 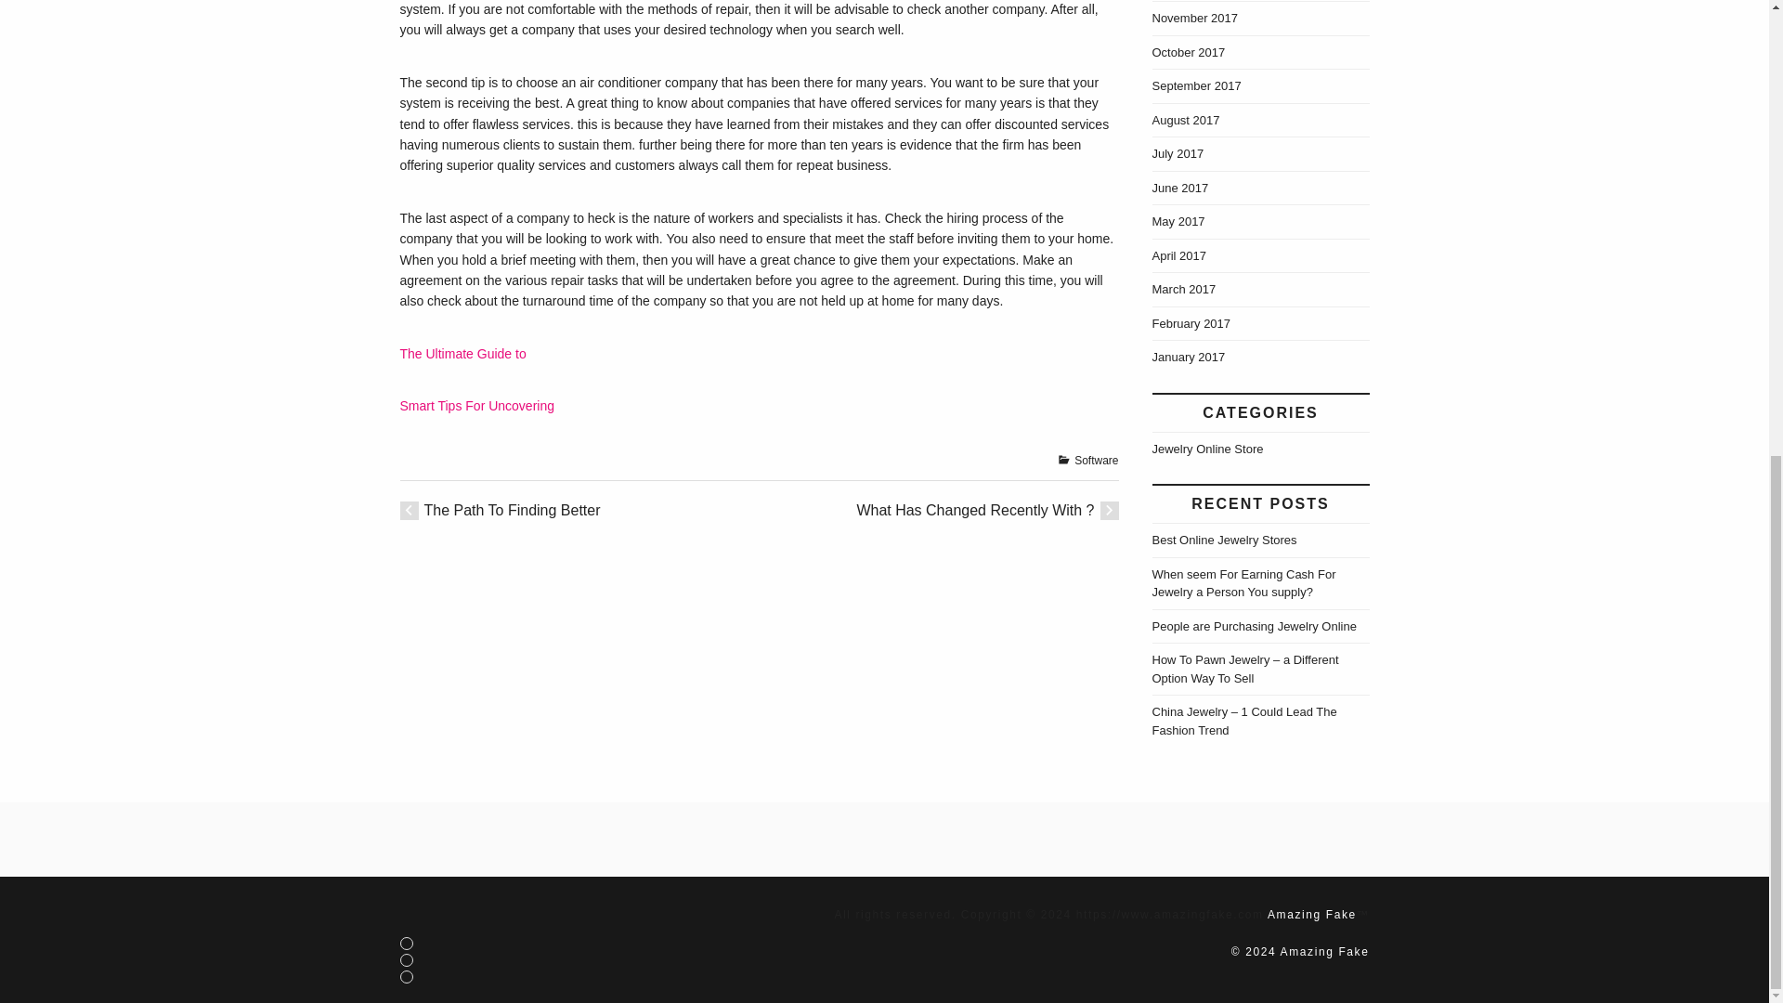 What do you see at coordinates (1189, 50) in the screenshot?
I see `October 2017` at bounding box center [1189, 50].